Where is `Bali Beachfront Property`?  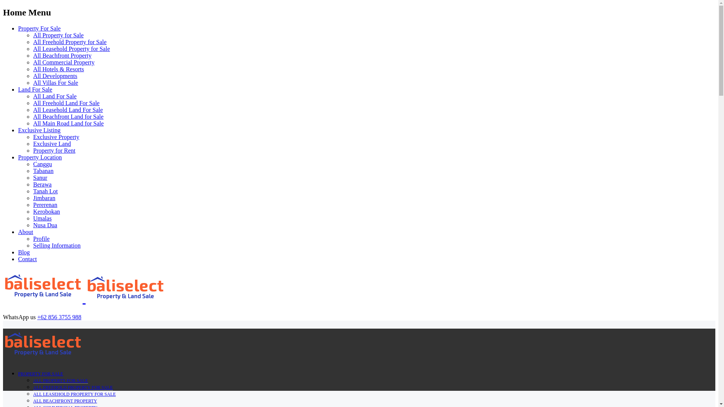 Bali Beachfront Property is located at coordinates (63, 55).